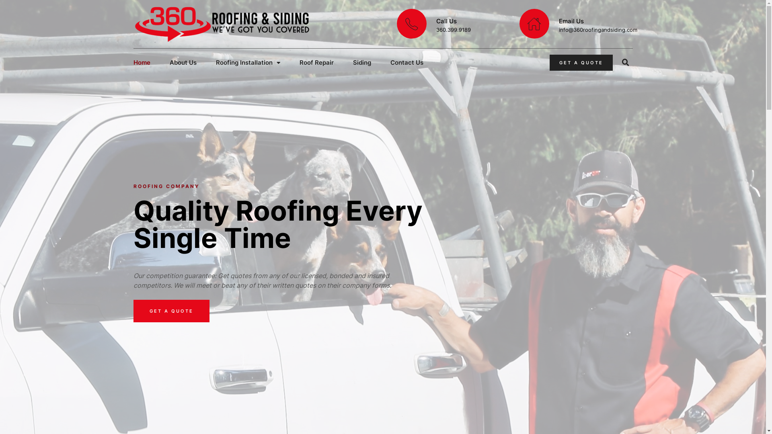 This screenshot has height=434, width=772. Describe the element at coordinates (248, 63) in the screenshot. I see `Roofing Installation` at that location.